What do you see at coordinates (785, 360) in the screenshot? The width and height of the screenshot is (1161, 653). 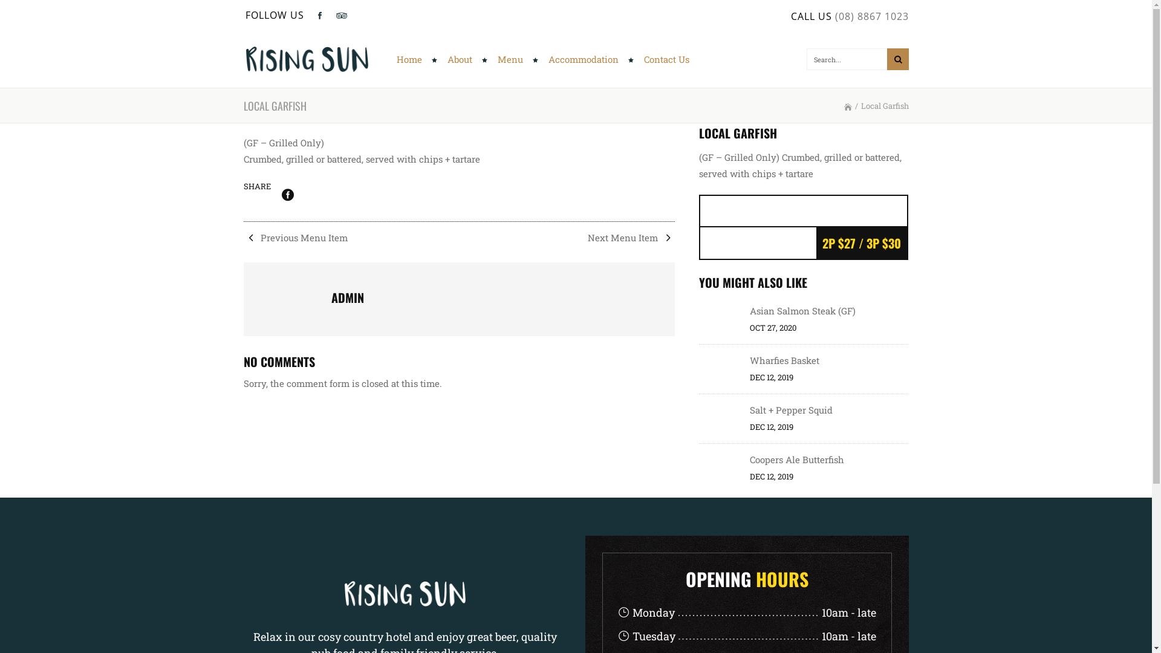 I see `Wharfies Basket` at bounding box center [785, 360].